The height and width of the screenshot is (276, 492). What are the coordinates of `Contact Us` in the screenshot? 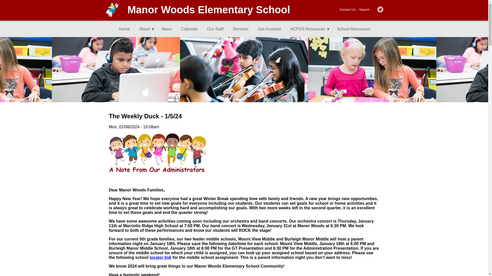 It's located at (347, 10).